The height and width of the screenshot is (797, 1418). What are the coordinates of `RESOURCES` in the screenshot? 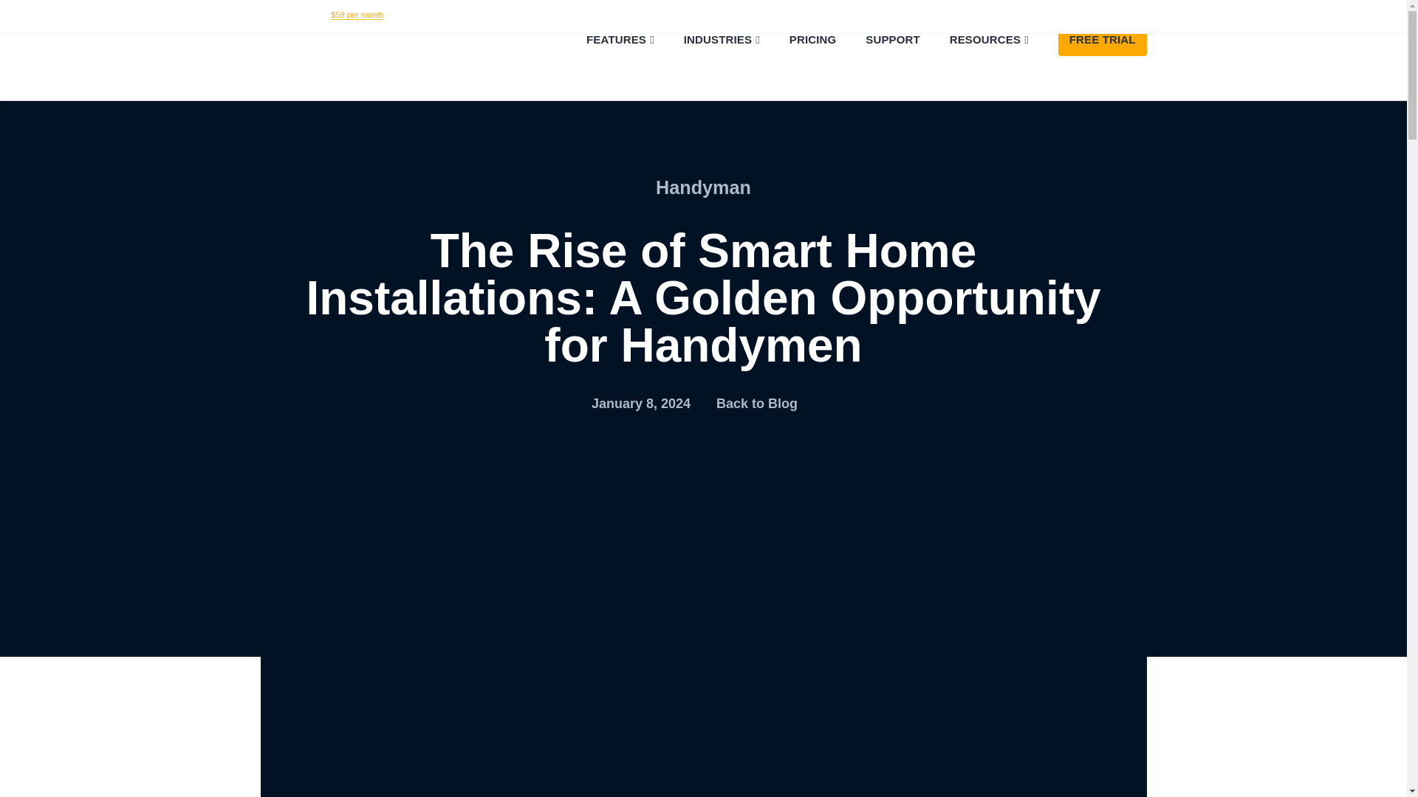 It's located at (975, 67).